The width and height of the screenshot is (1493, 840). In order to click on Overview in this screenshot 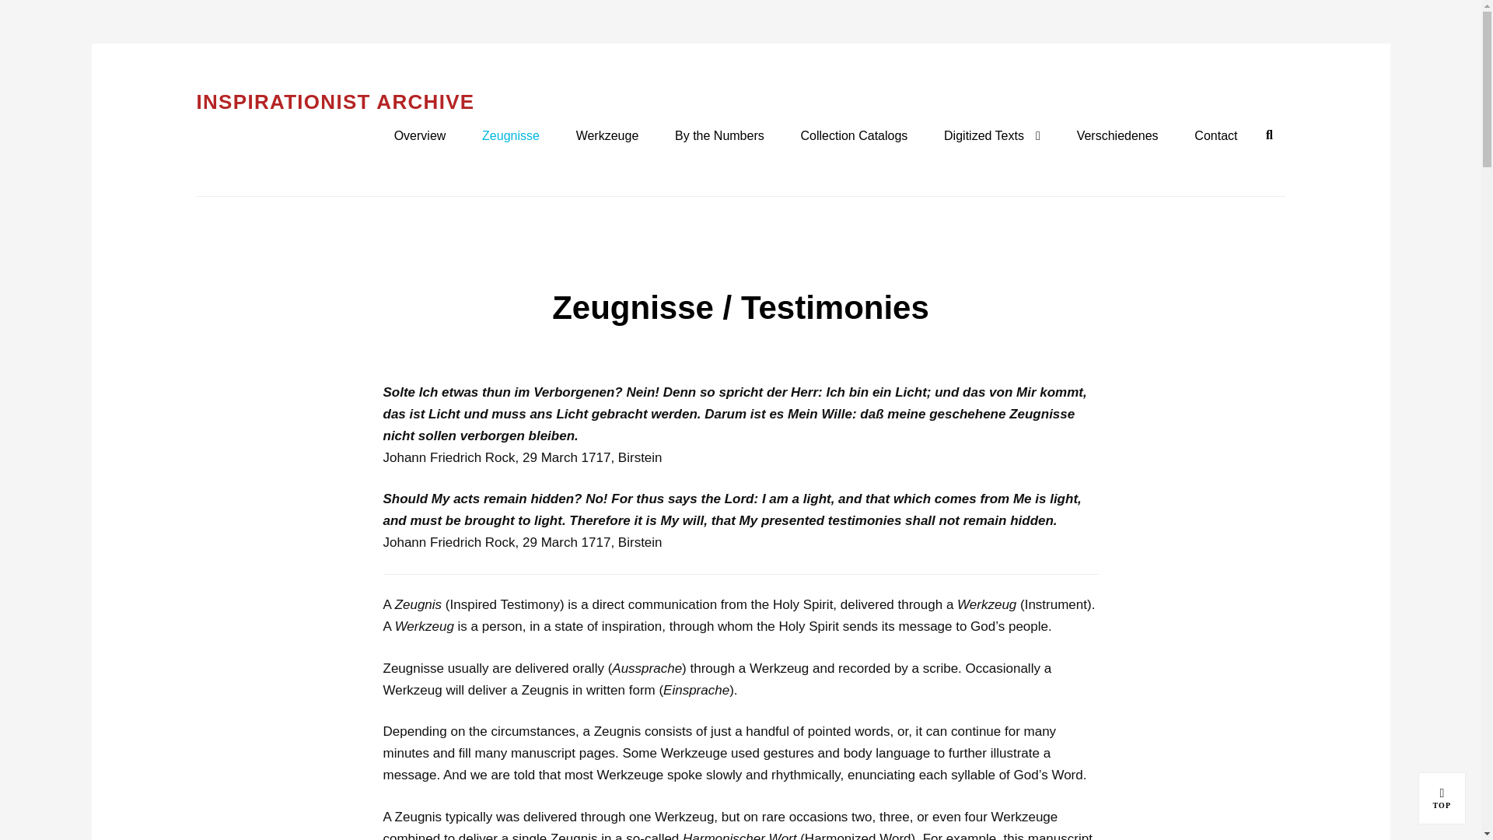, I will do `click(1216, 137)`.